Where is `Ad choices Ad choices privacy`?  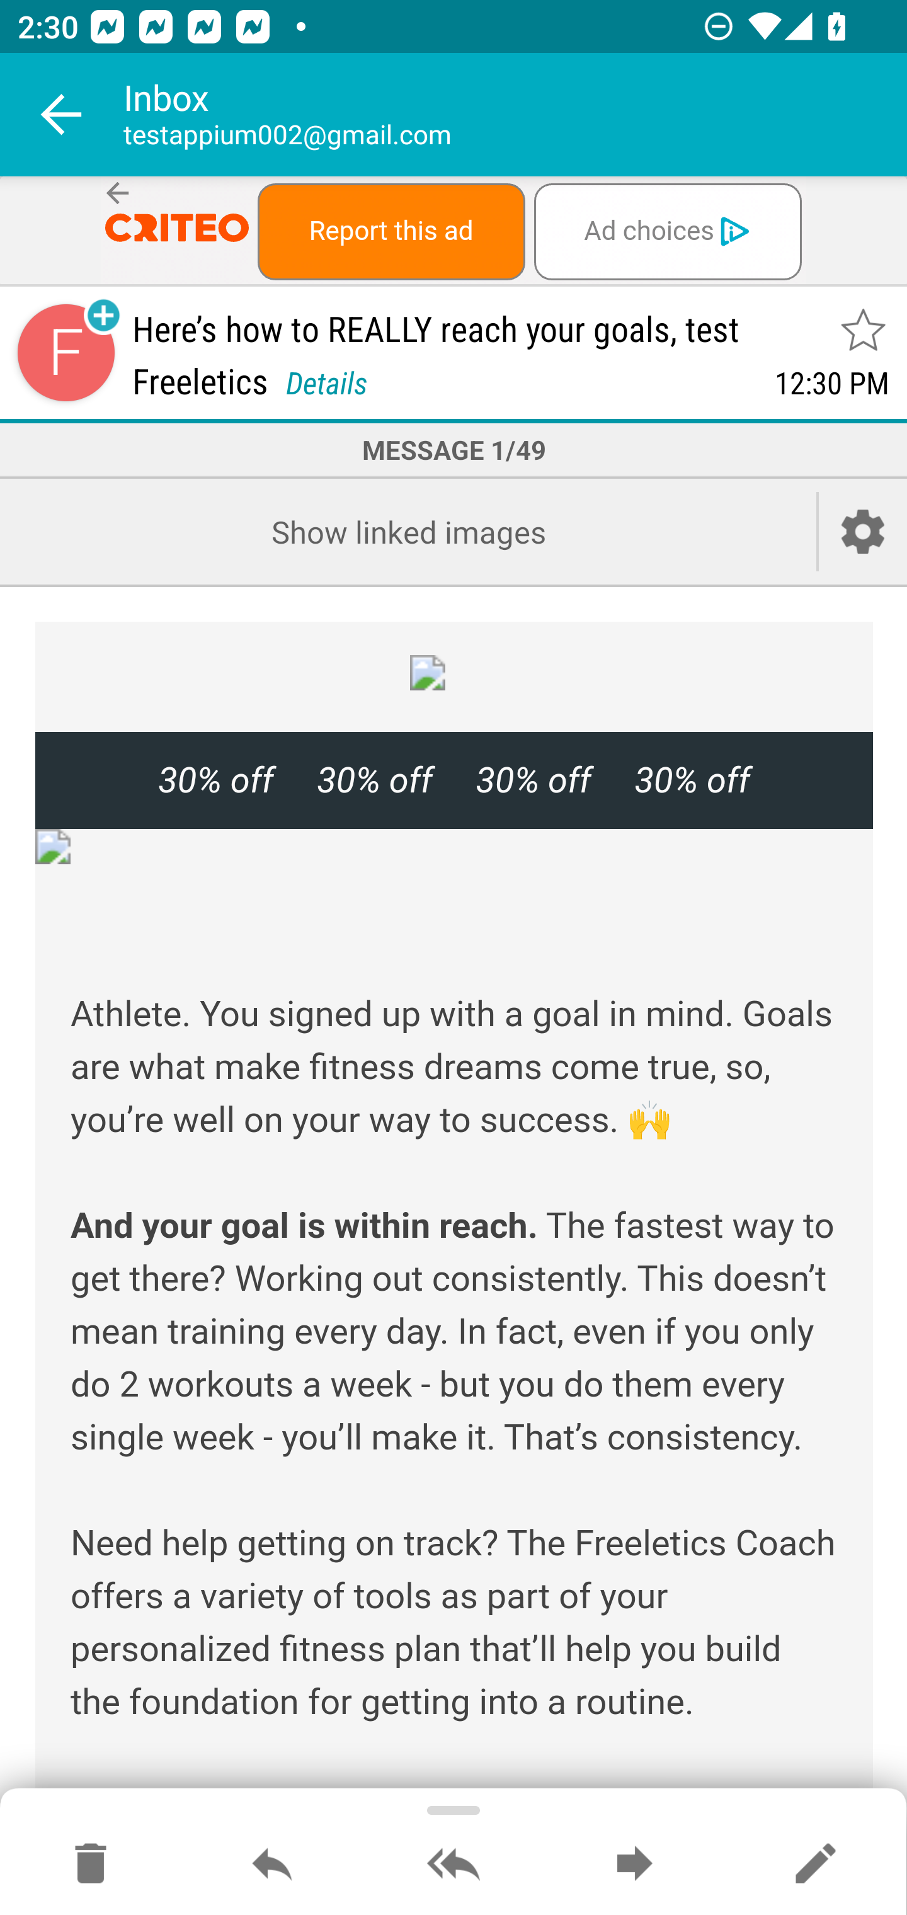
Ad choices Ad choices privacy is located at coordinates (667, 231).